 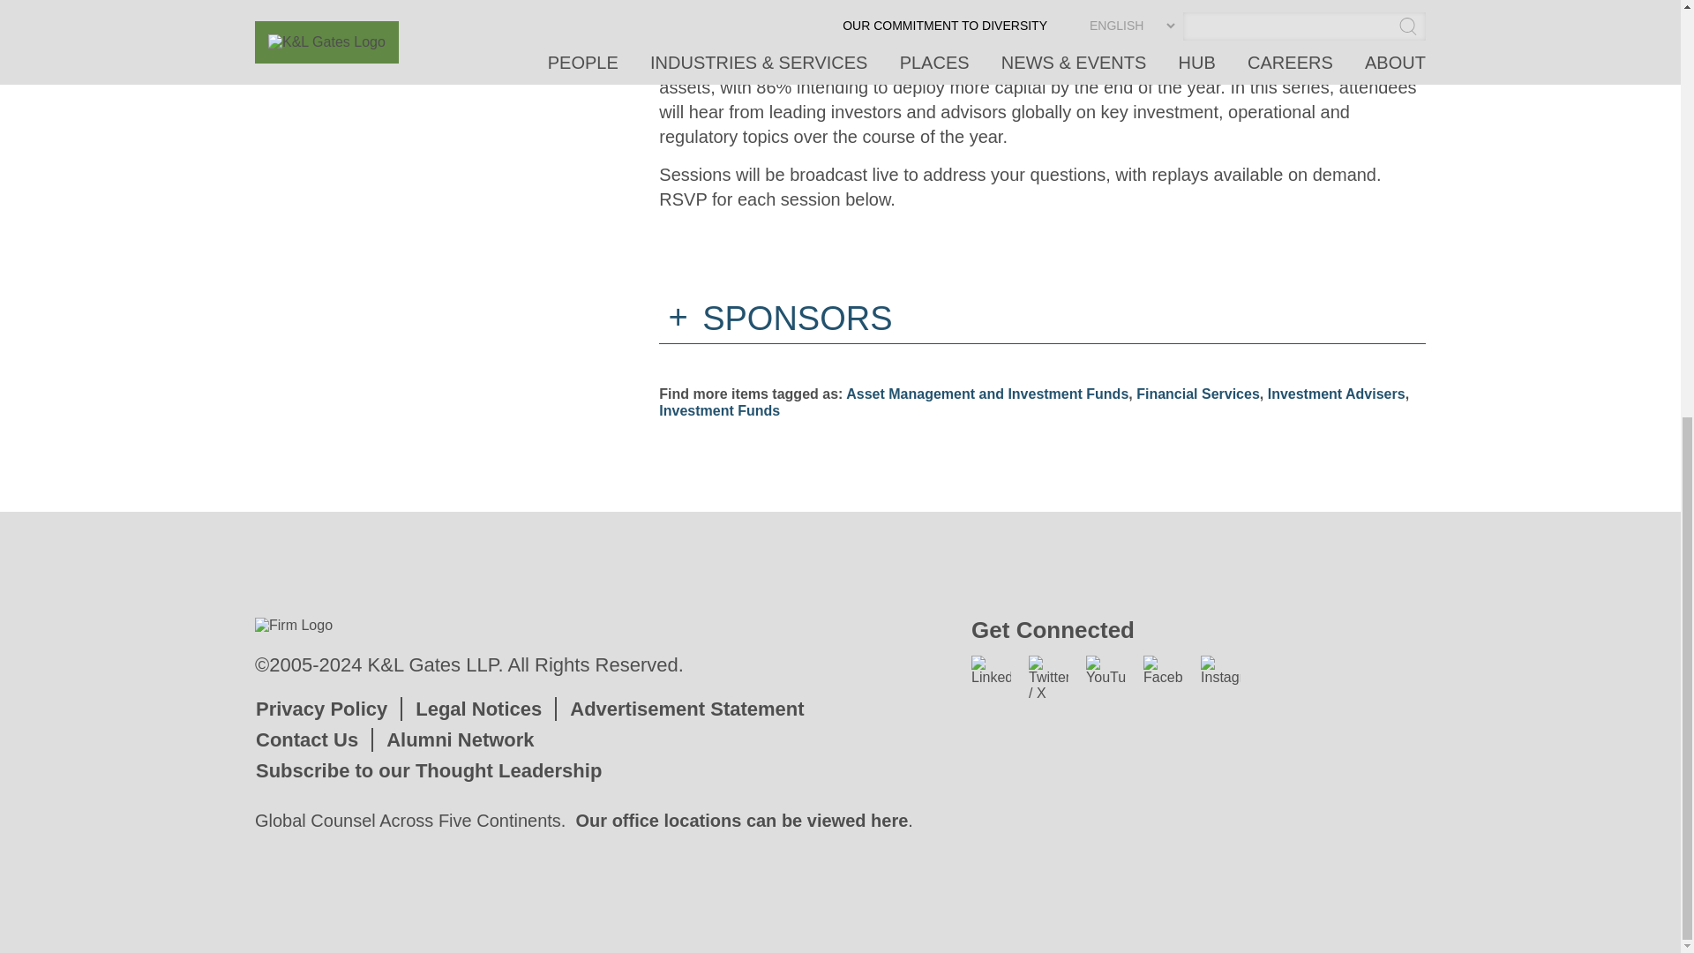 What do you see at coordinates (991, 671) in the screenshot?
I see `Linkedin` at bounding box center [991, 671].